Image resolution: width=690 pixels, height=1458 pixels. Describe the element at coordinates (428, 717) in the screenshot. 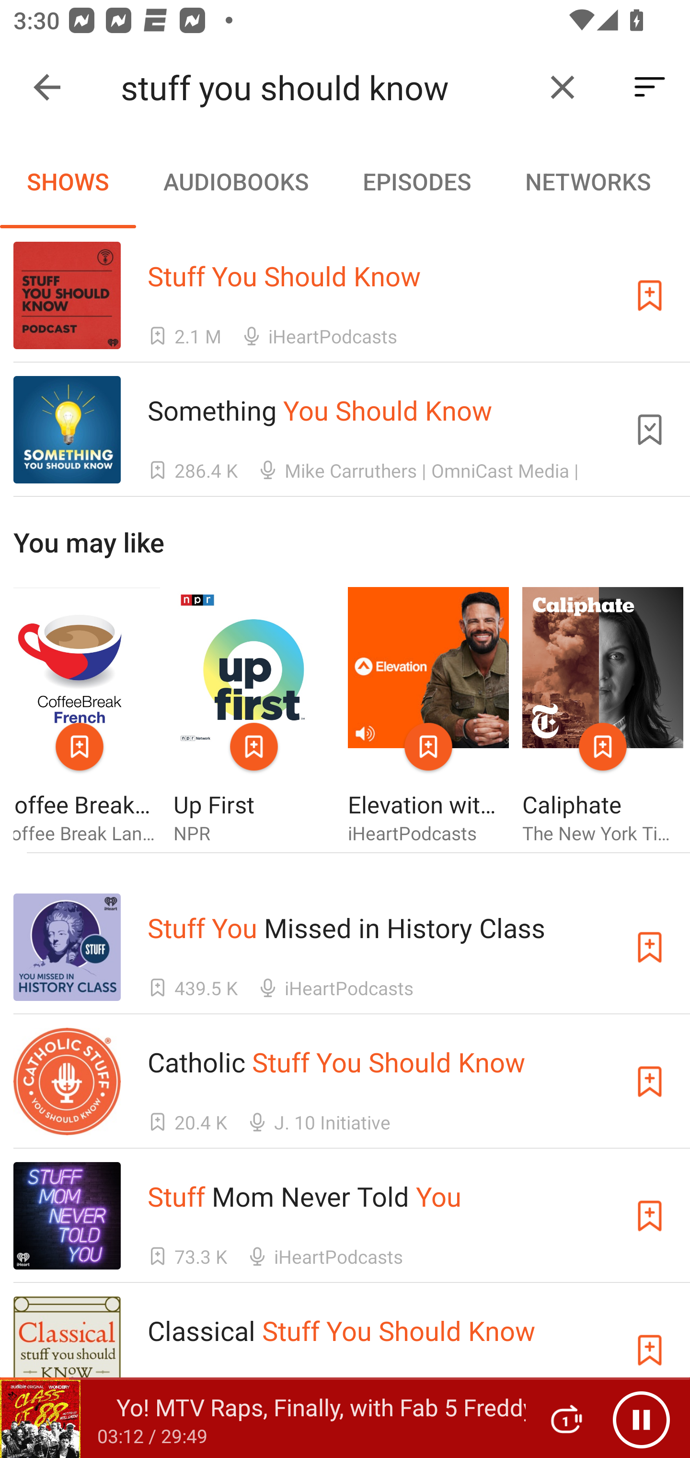

I see `Elevation with Steven Furtick iHeartPodcasts` at that location.